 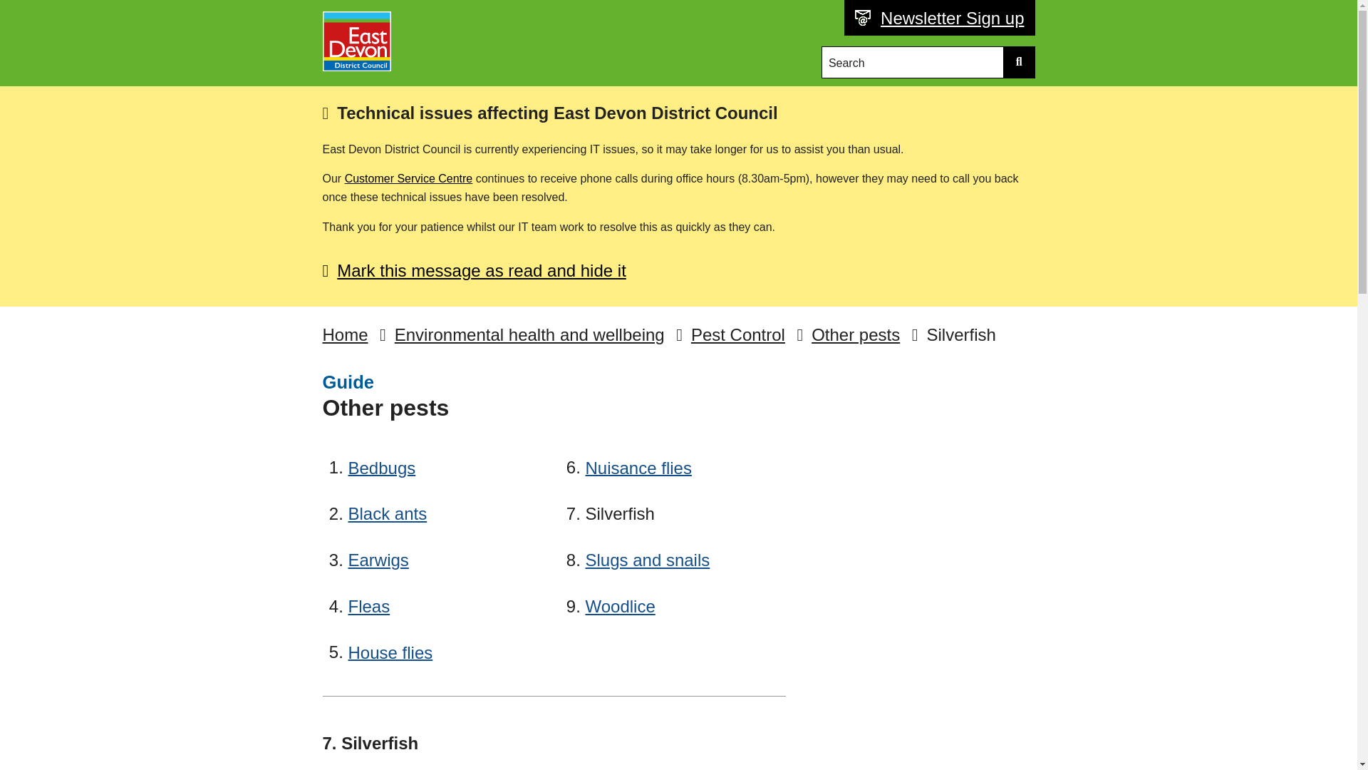 What do you see at coordinates (620, 606) in the screenshot?
I see `Woodlice` at bounding box center [620, 606].